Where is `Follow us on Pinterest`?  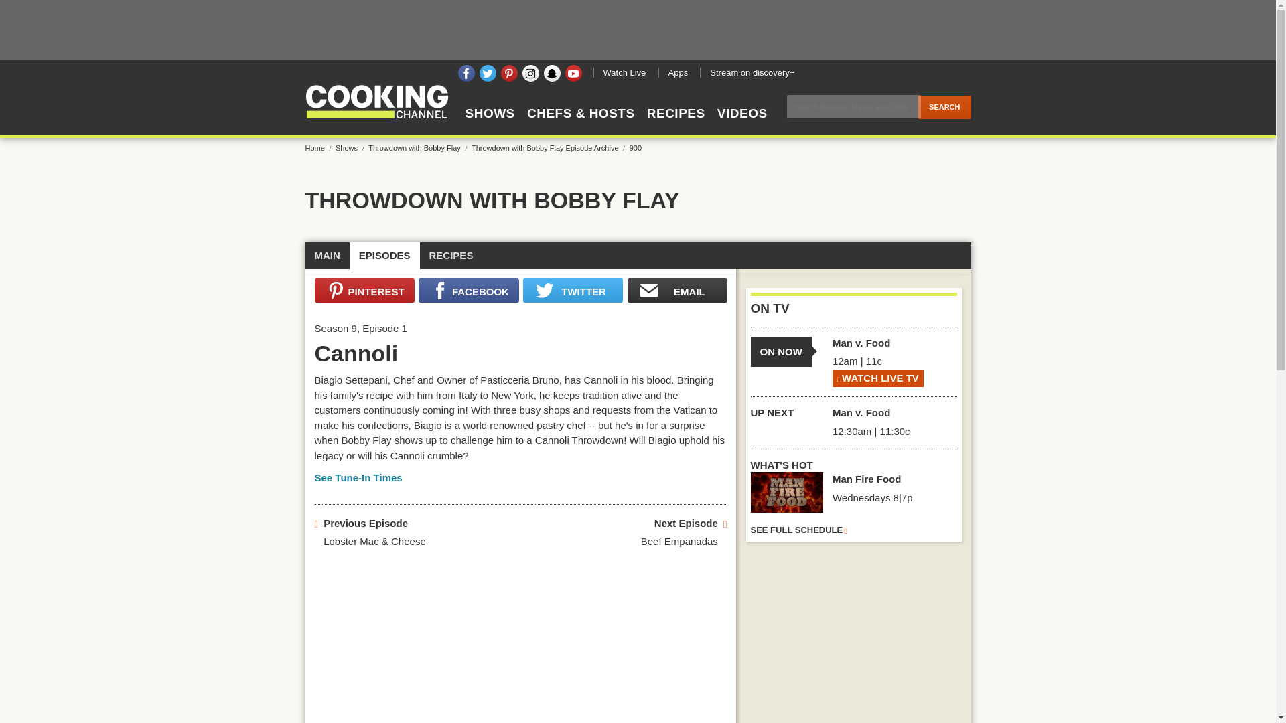
Follow us on Pinterest is located at coordinates (509, 74).